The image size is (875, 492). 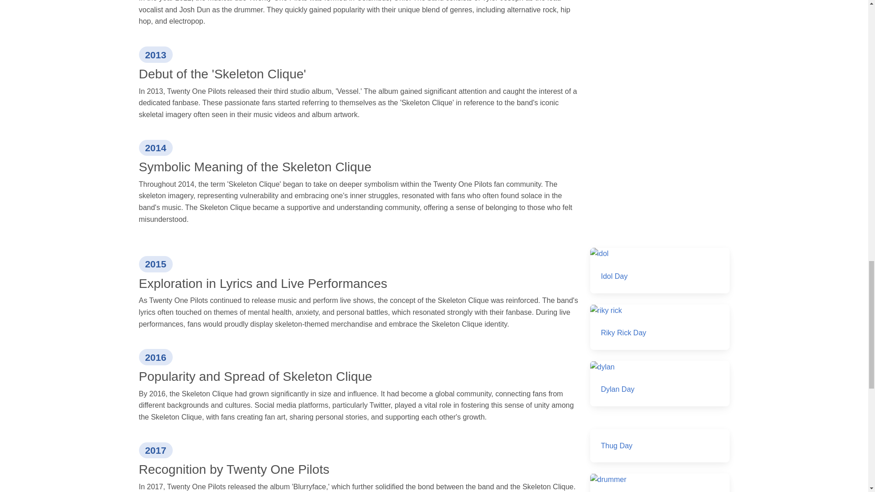 I want to click on Thug Day, so click(x=659, y=446).